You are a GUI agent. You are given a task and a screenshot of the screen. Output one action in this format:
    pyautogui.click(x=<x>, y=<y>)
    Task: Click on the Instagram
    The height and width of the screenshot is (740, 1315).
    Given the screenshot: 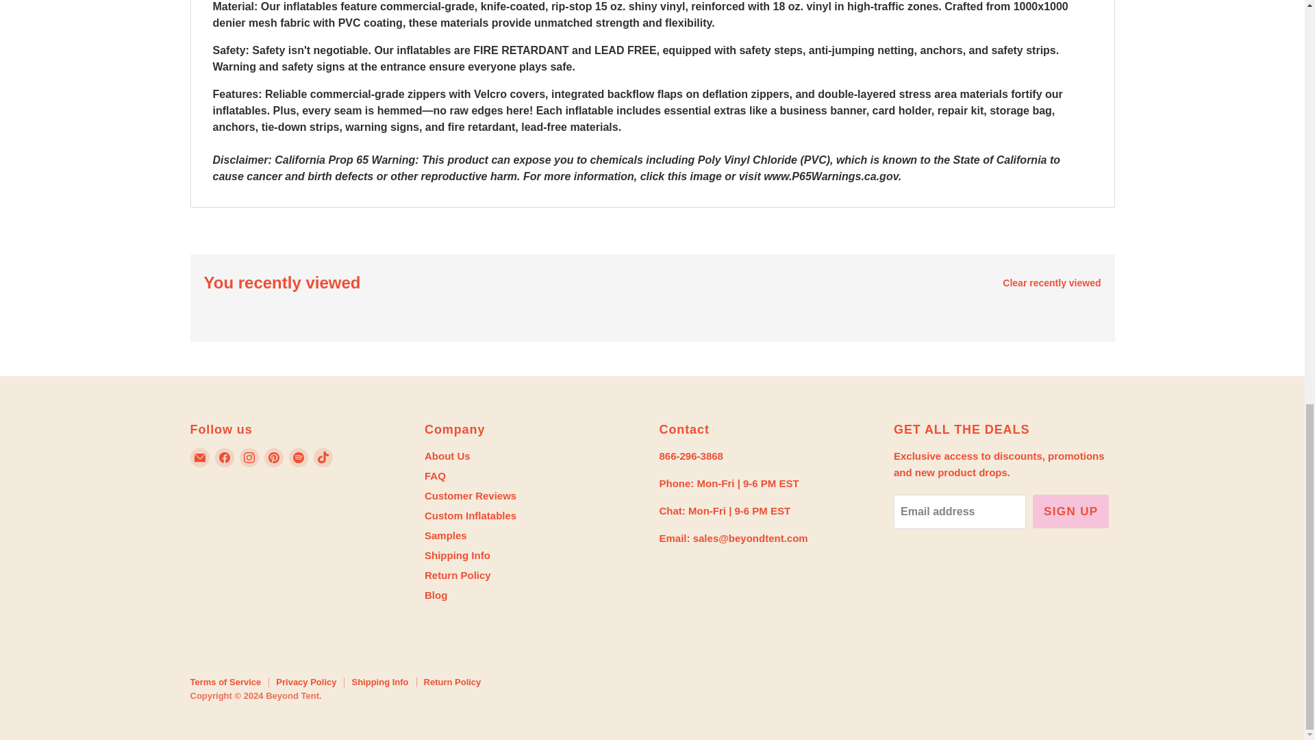 What is the action you would take?
    pyautogui.click(x=249, y=457)
    